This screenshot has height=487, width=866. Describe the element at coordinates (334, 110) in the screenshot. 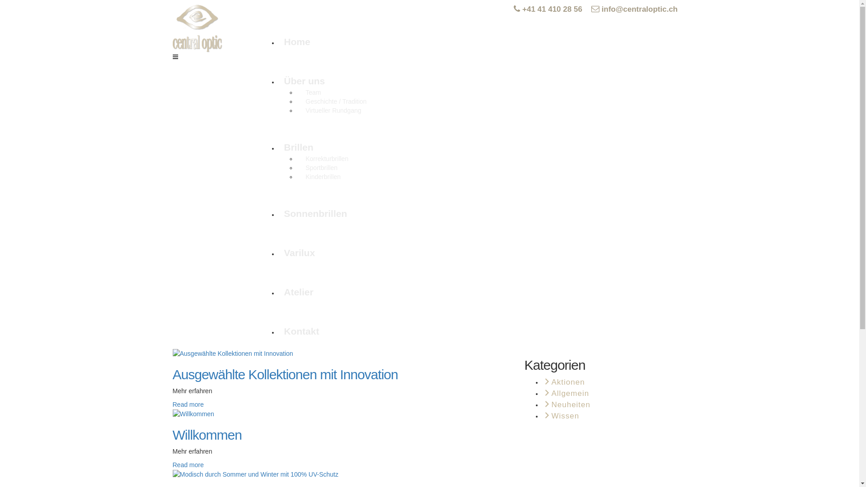

I see `Virtueller Rundgang` at that location.